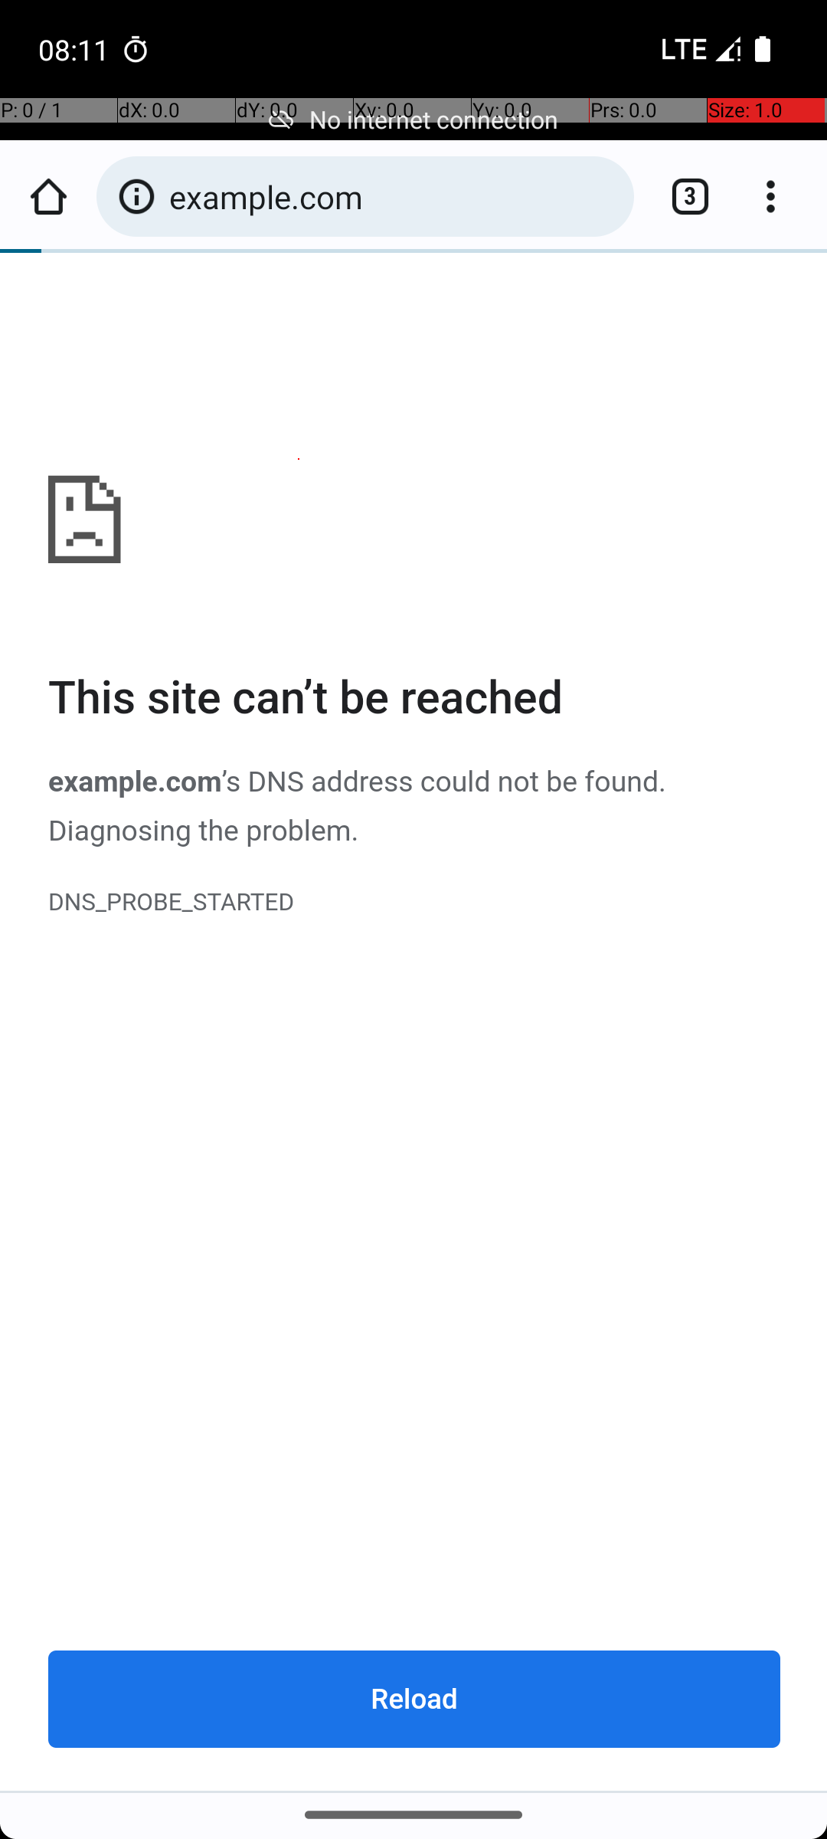 The height and width of the screenshot is (1839, 827). Describe the element at coordinates (234, 782) in the screenshot. I see `’s ` at that location.